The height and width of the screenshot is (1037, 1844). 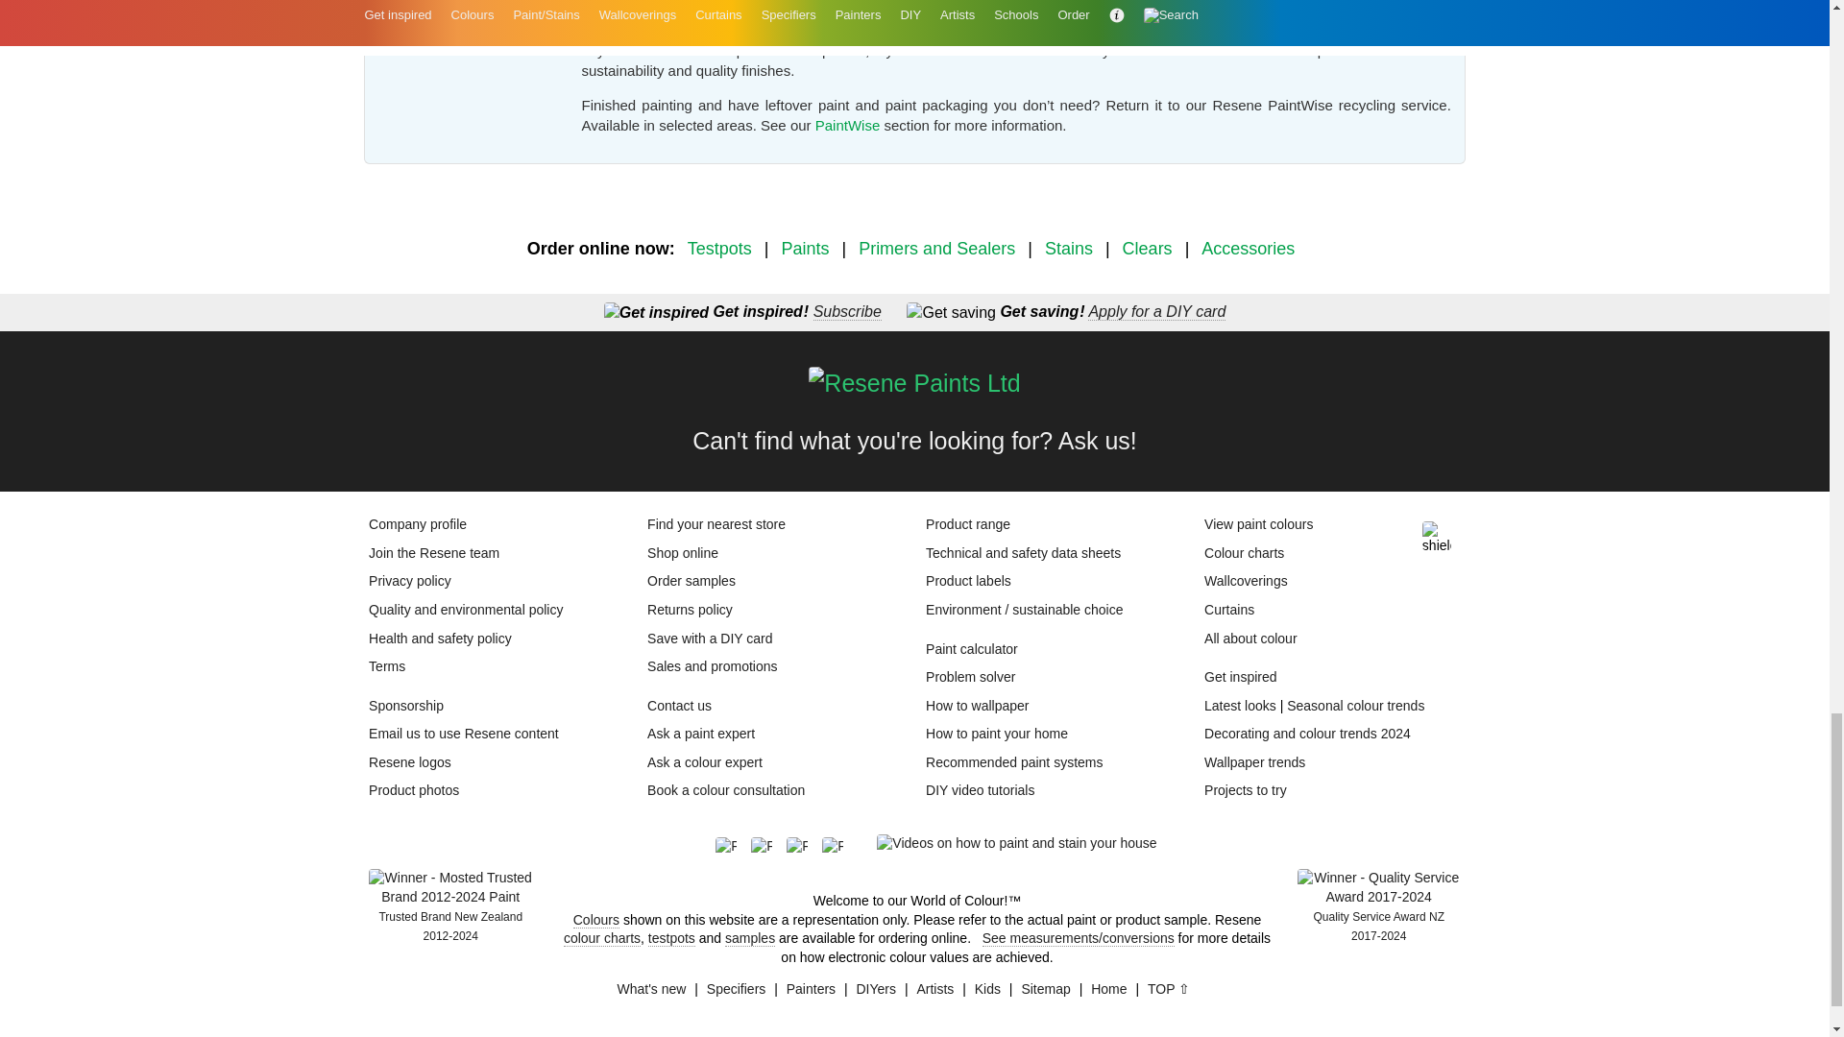 I want to click on Follow us on YouTube, so click(x=839, y=847).